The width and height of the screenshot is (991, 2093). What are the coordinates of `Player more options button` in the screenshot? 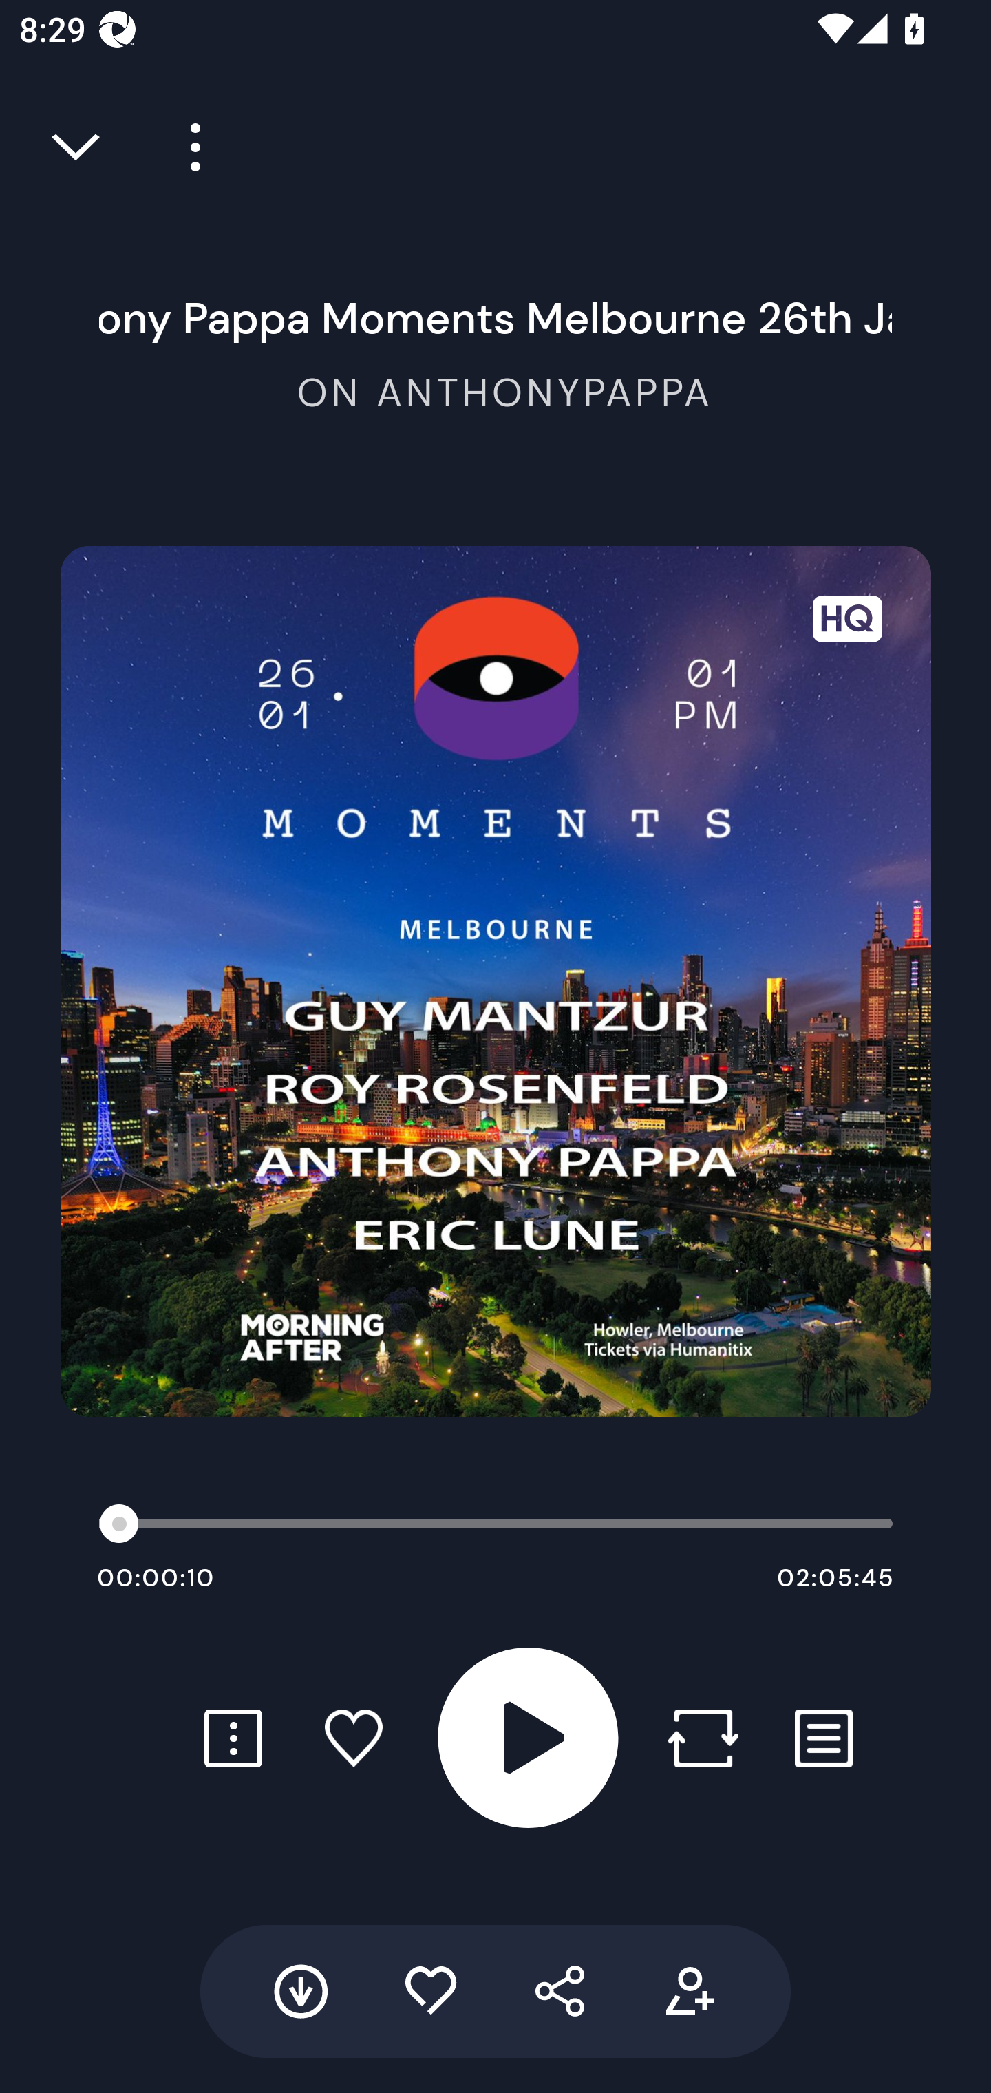 It's located at (186, 147).